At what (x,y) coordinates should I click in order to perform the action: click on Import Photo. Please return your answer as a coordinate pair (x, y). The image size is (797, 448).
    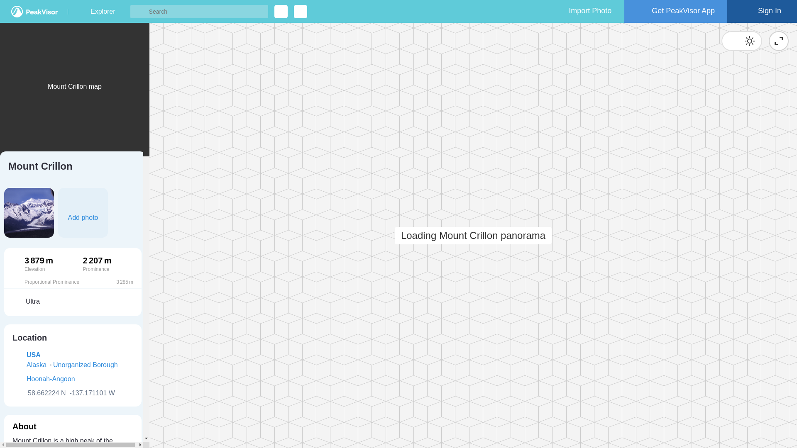
    Looking at the image, I should click on (582, 12).